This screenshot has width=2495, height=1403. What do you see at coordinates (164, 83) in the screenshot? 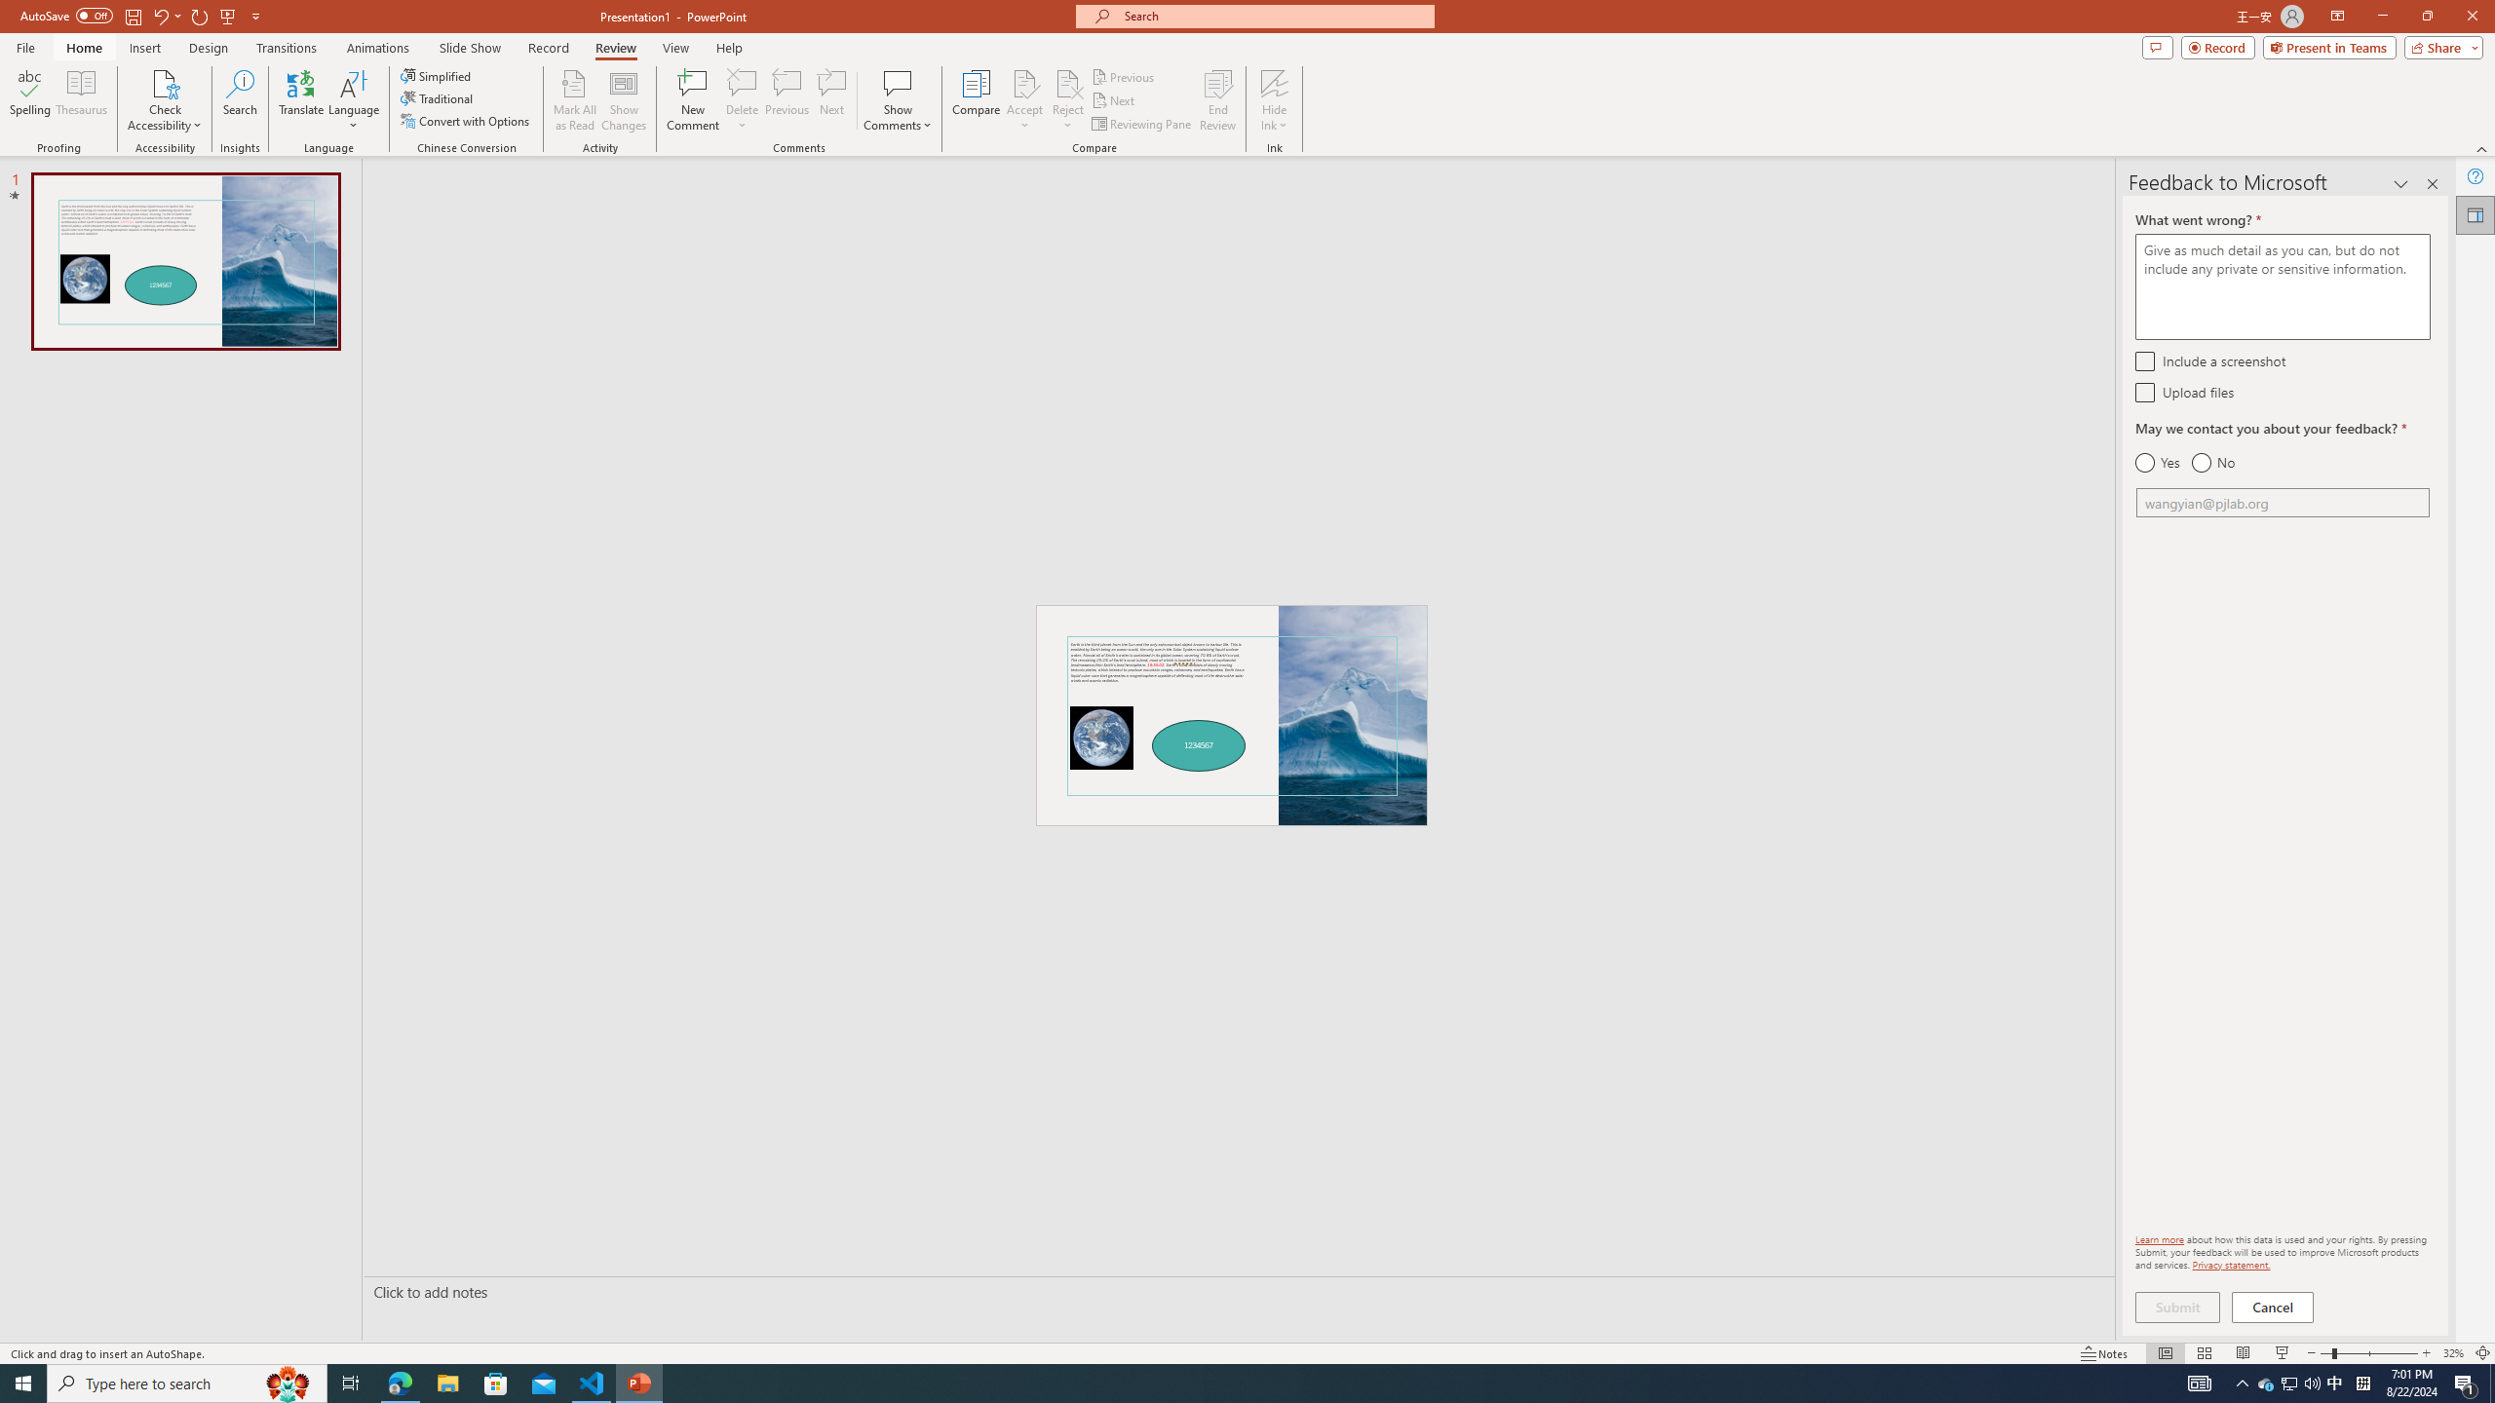
I see `Check Accessibility` at bounding box center [164, 83].